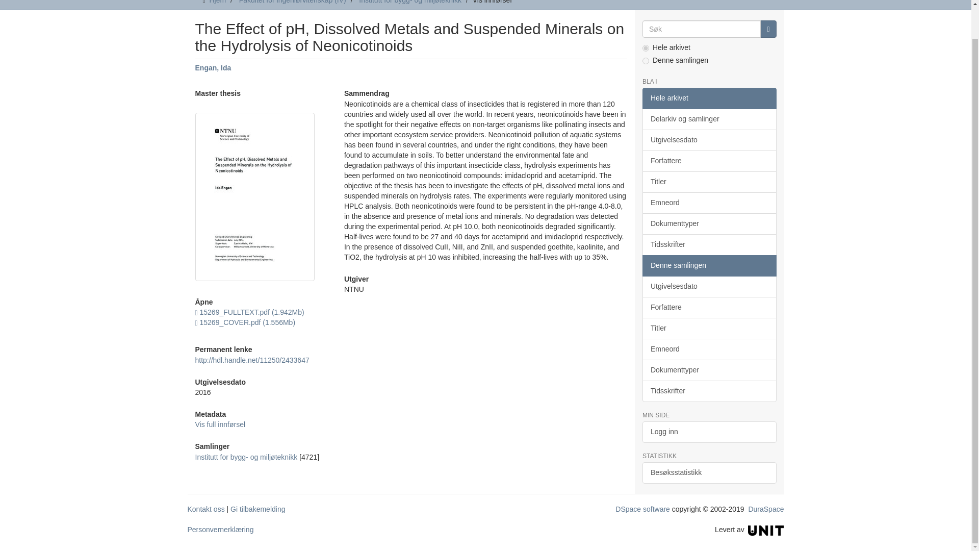 Image resolution: width=979 pixels, height=551 pixels. What do you see at coordinates (709, 161) in the screenshot?
I see `Forfattere` at bounding box center [709, 161].